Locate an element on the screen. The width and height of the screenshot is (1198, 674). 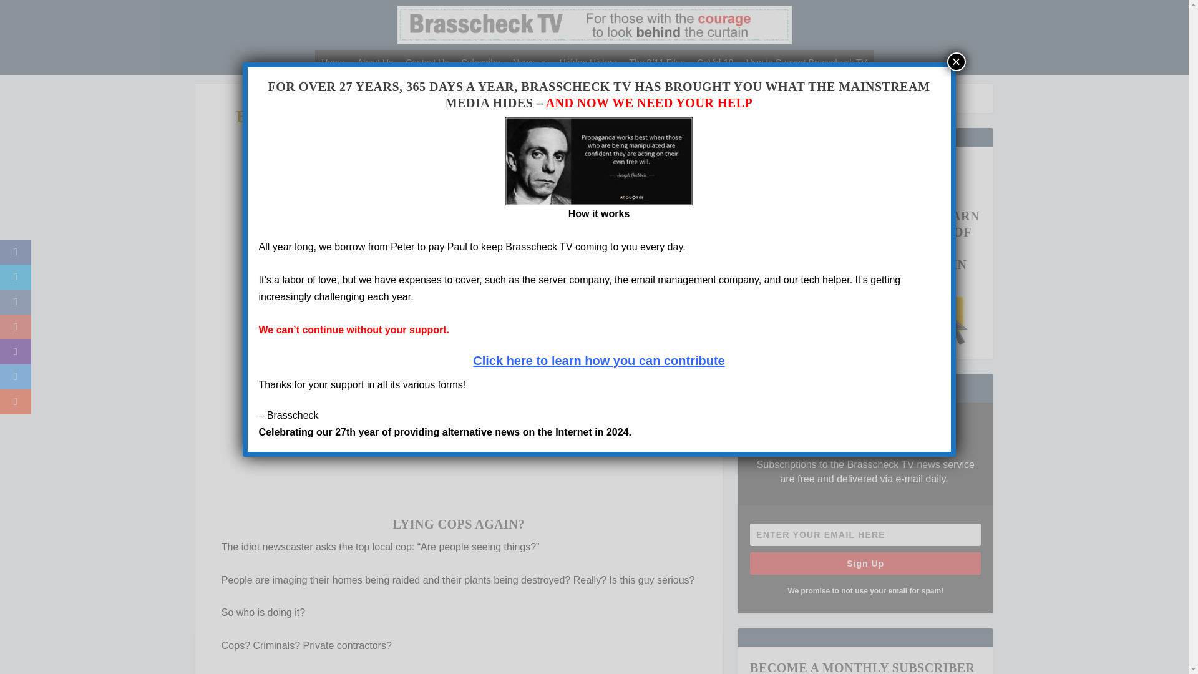
Search is located at coordinates (26, 11).